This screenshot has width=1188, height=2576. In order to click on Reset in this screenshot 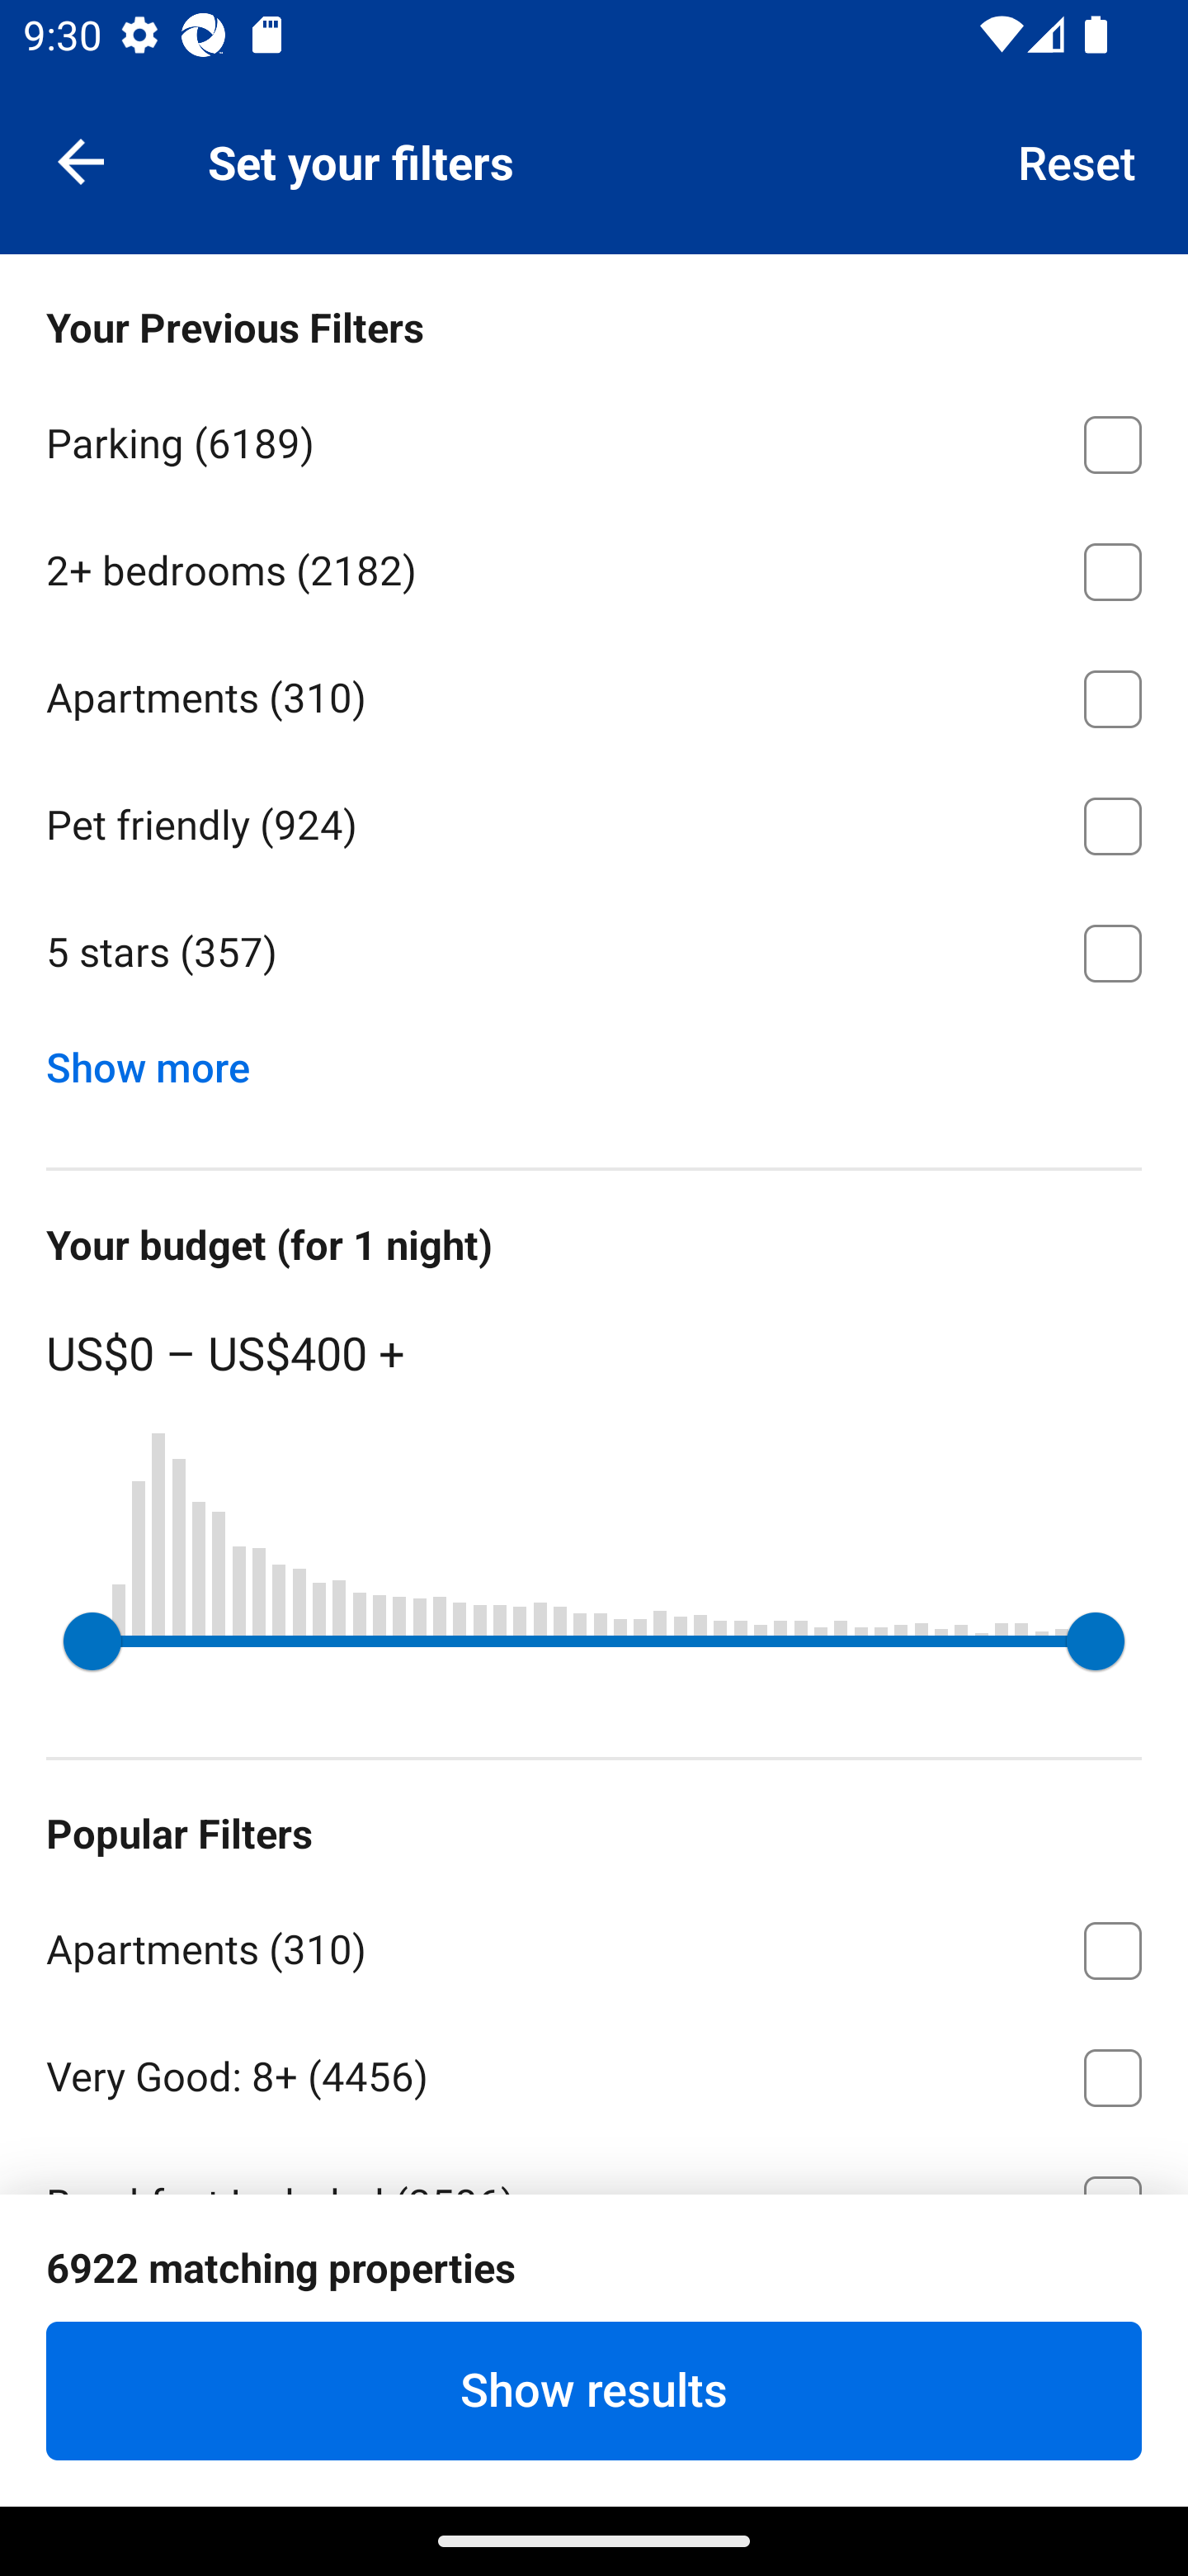, I will do `click(1077, 160)`.